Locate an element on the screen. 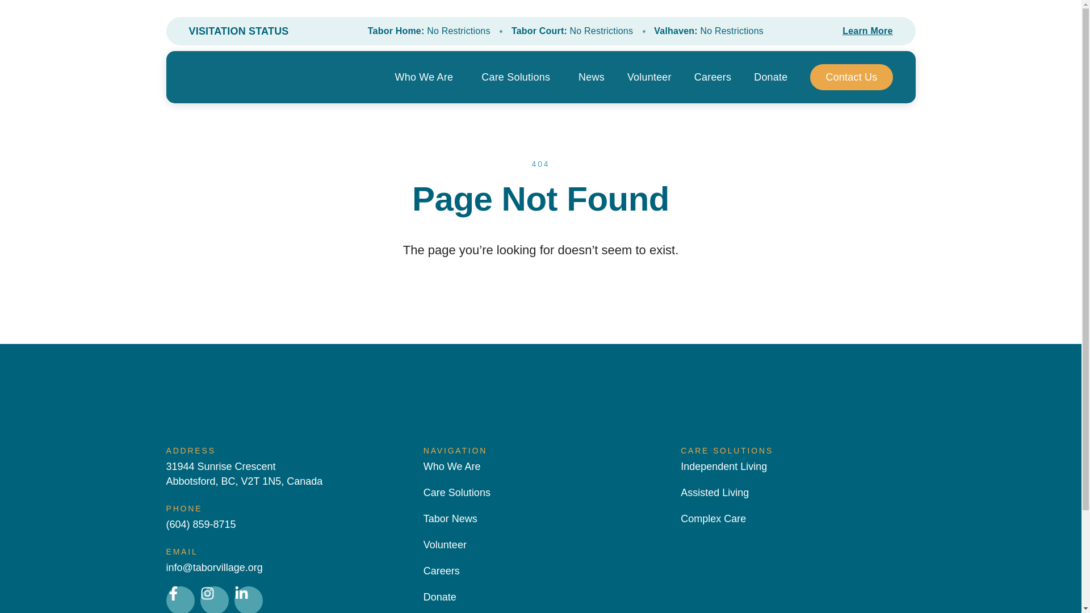 This screenshot has height=613, width=1090. Care Solutions is located at coordinates (519, 77).